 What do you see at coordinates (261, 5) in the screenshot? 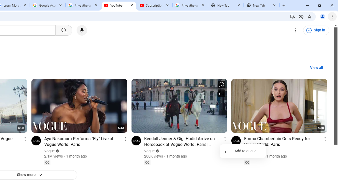
I see `New Tab` at bounding box center [261, 5].